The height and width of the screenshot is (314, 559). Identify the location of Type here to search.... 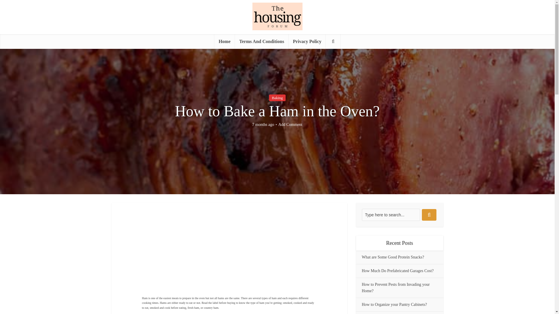
(391, 215).